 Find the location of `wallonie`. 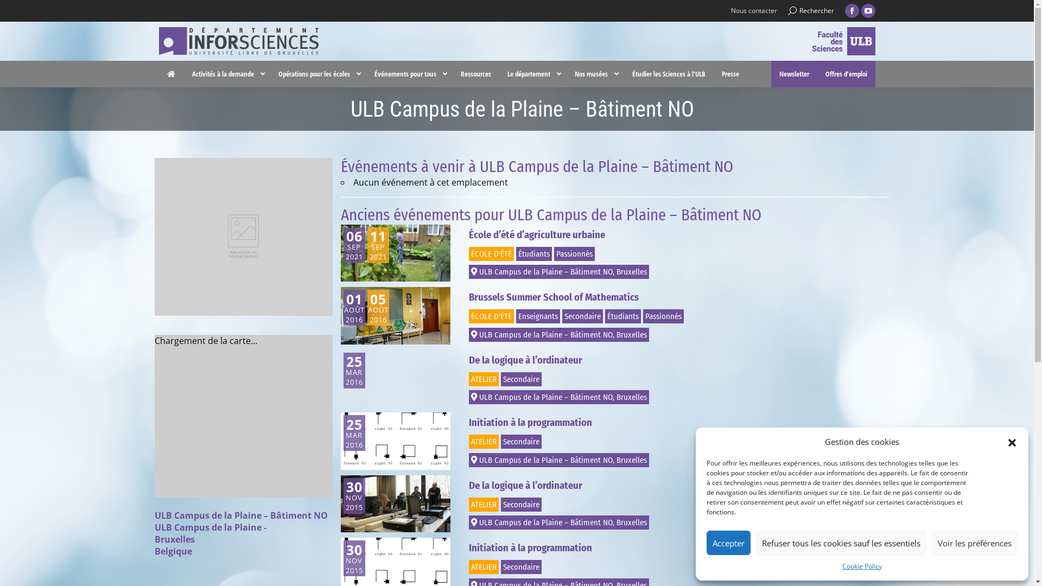

wallonie is located at coordinates (328, 474).